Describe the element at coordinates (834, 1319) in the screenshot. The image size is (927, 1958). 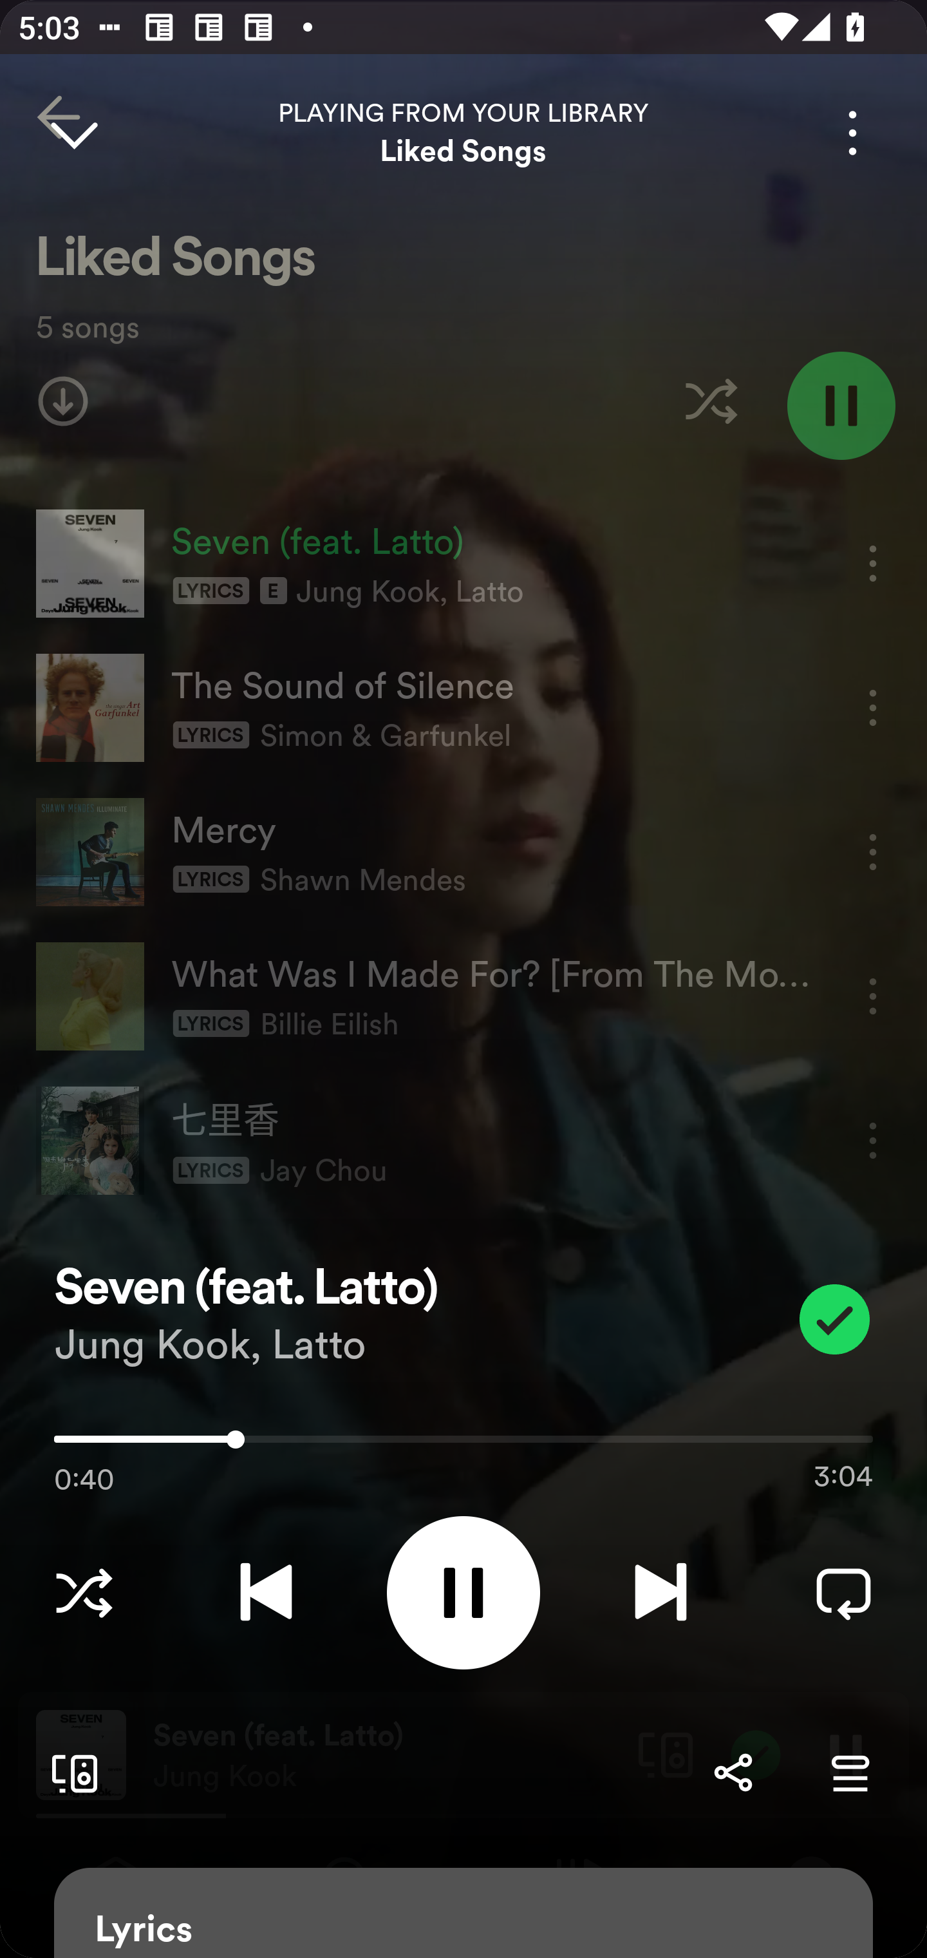
I see `Item added` at that location.